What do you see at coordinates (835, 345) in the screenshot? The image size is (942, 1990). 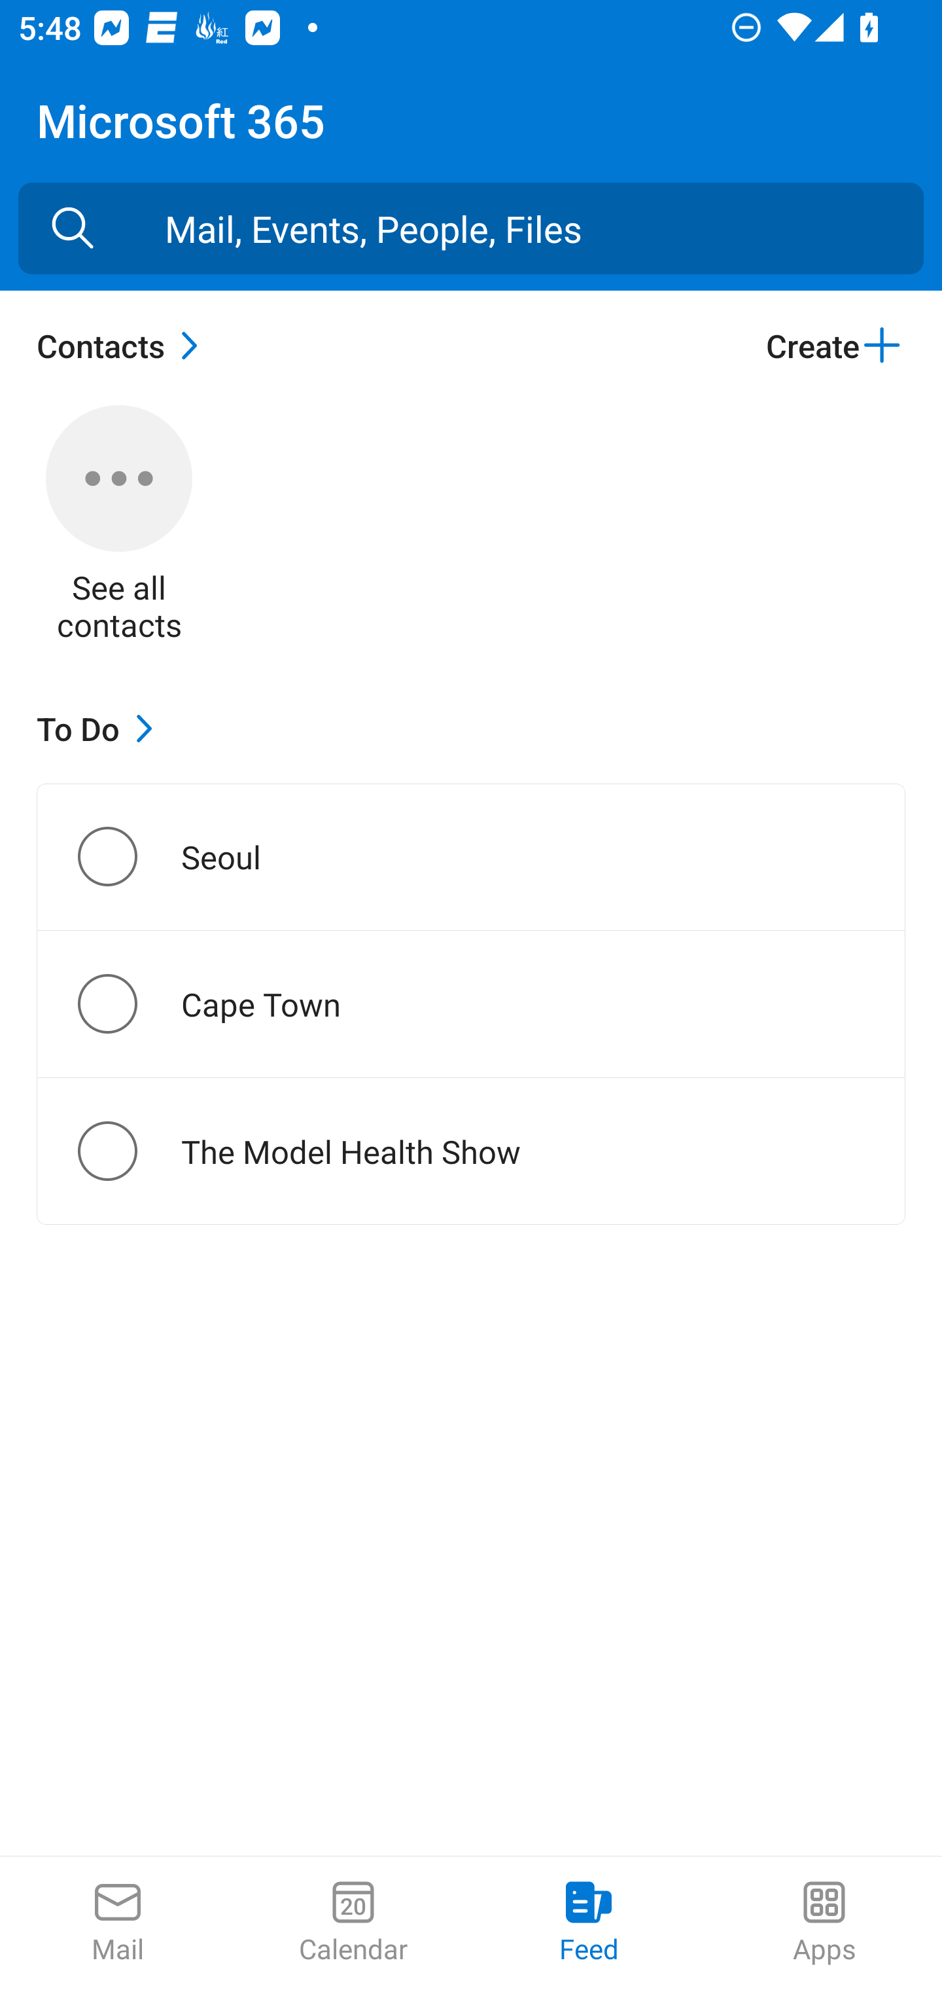 I see `Create Create contact` at bounding box center [835, 345].